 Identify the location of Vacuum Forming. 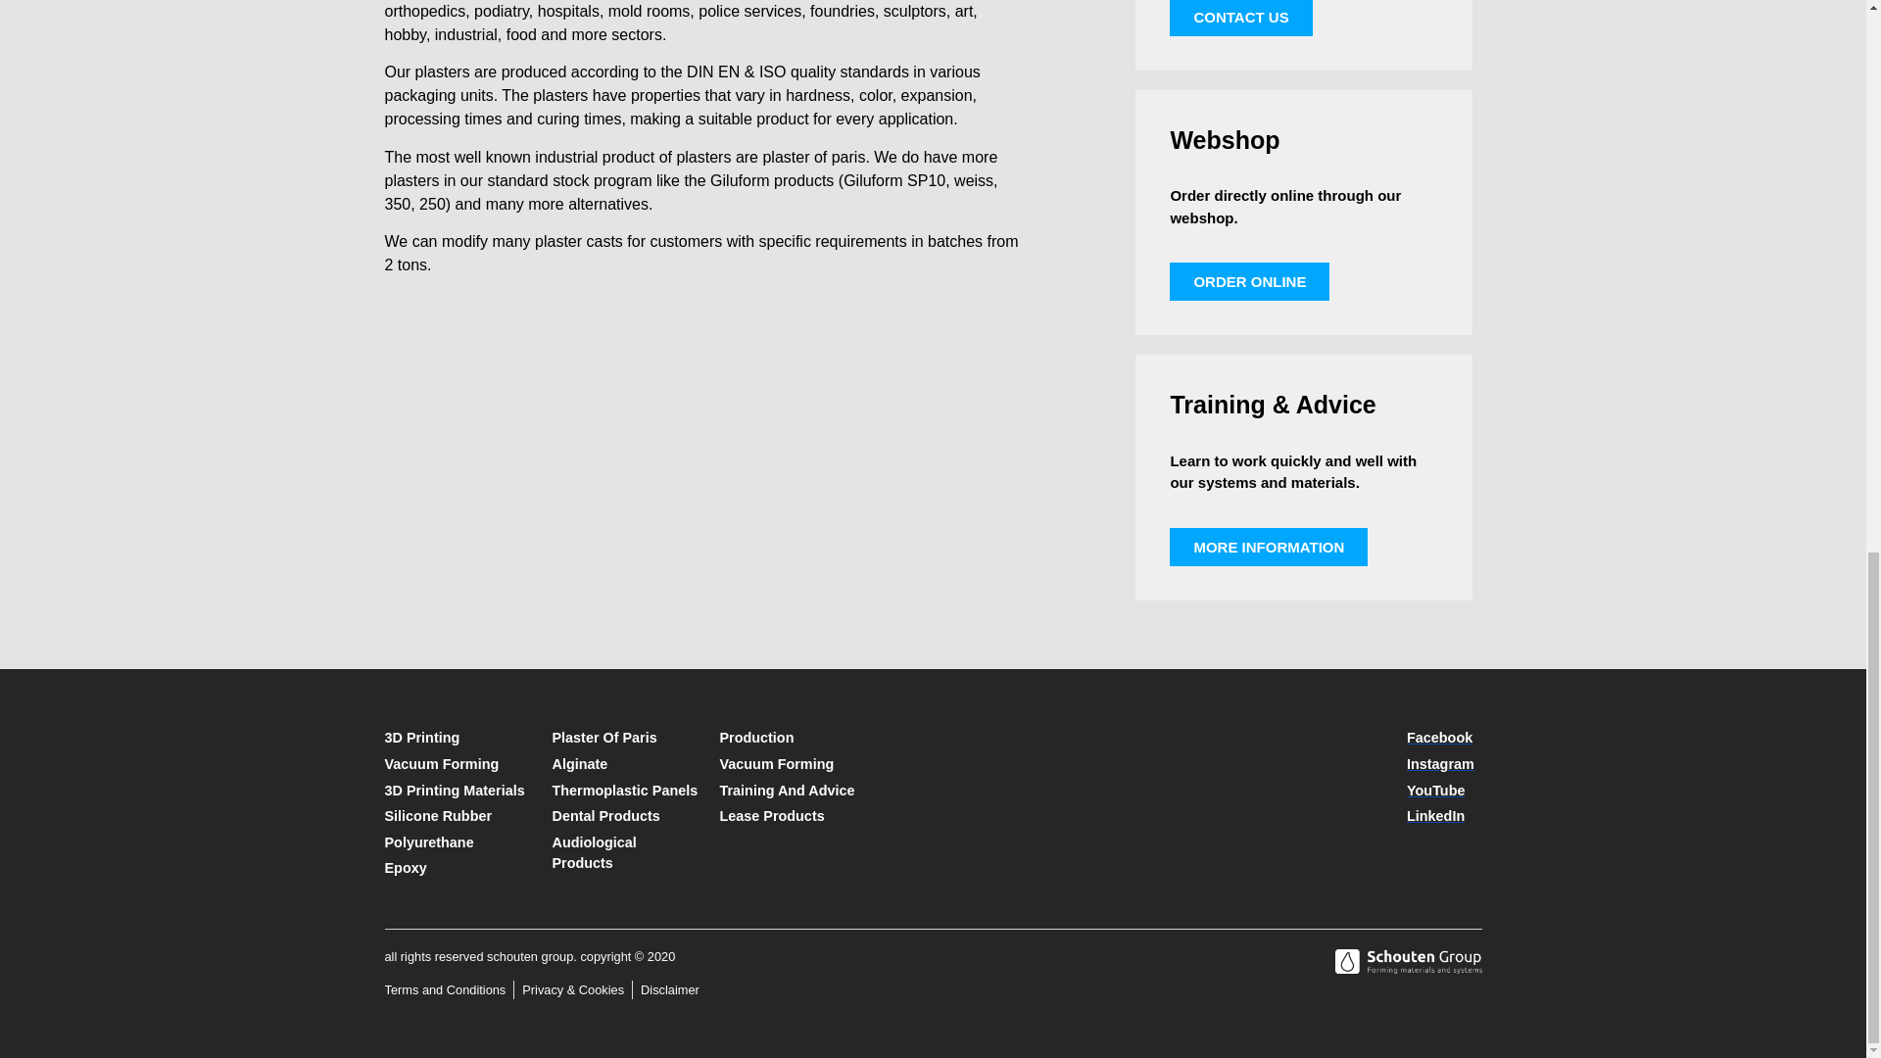
(458, 764).